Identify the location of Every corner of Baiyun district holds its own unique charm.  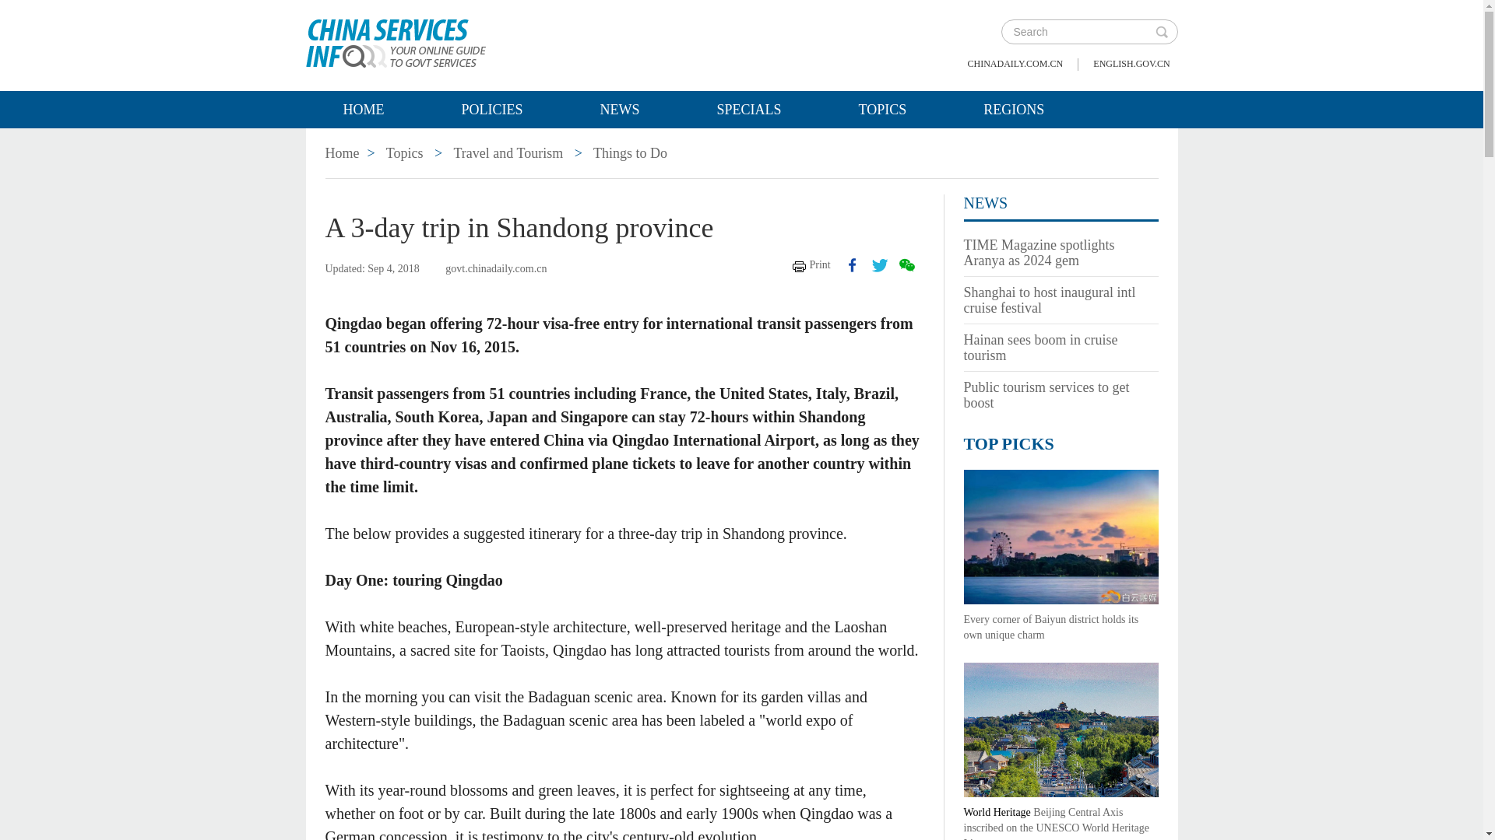
(1051, 627).